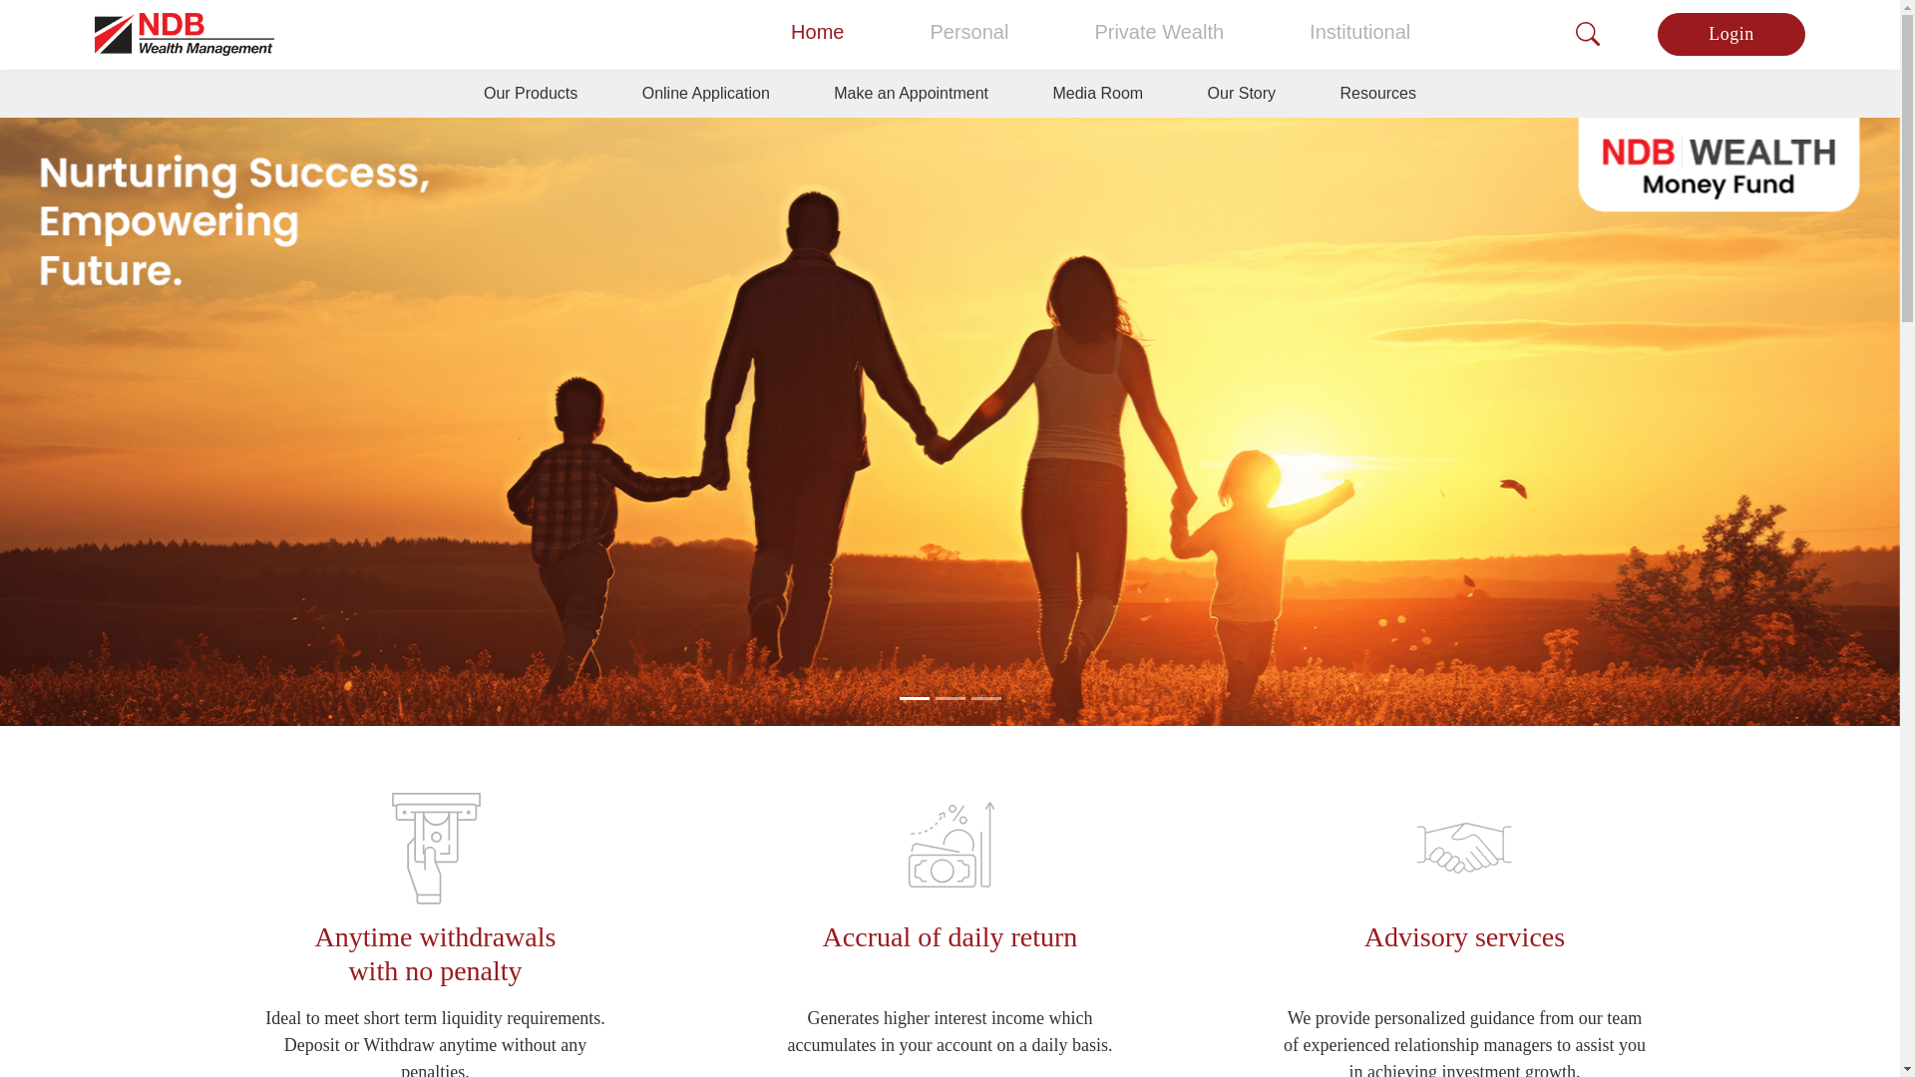  Describe the element at coordinates (968, 32) in the screenshot. I see `Personal` at that location.